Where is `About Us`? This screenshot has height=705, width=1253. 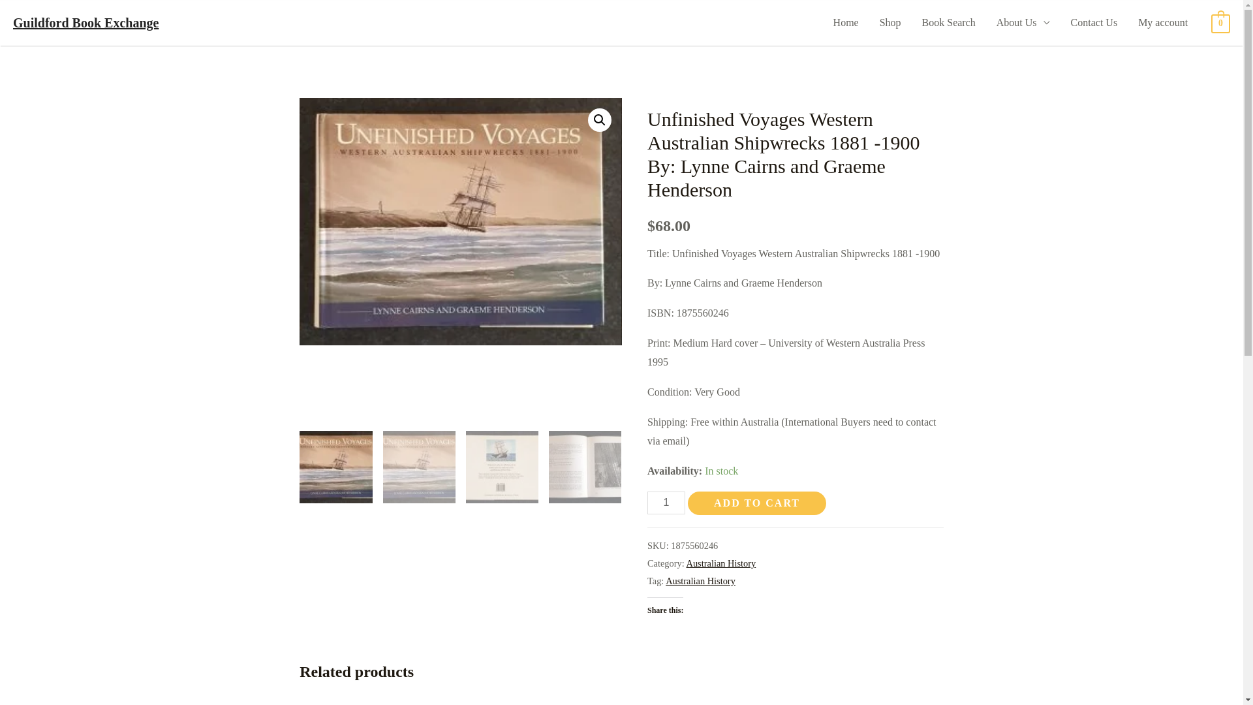 About Us is located at coordinates (1023, 23).